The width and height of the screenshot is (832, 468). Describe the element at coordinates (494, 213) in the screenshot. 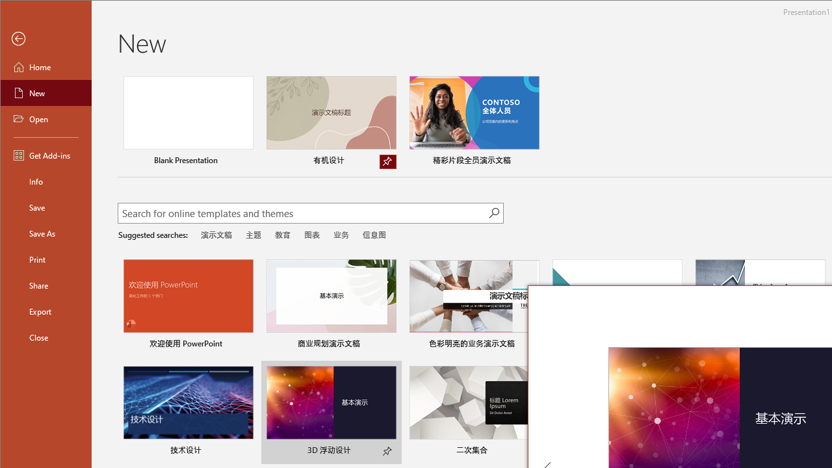

I see `Start searching` at that location.